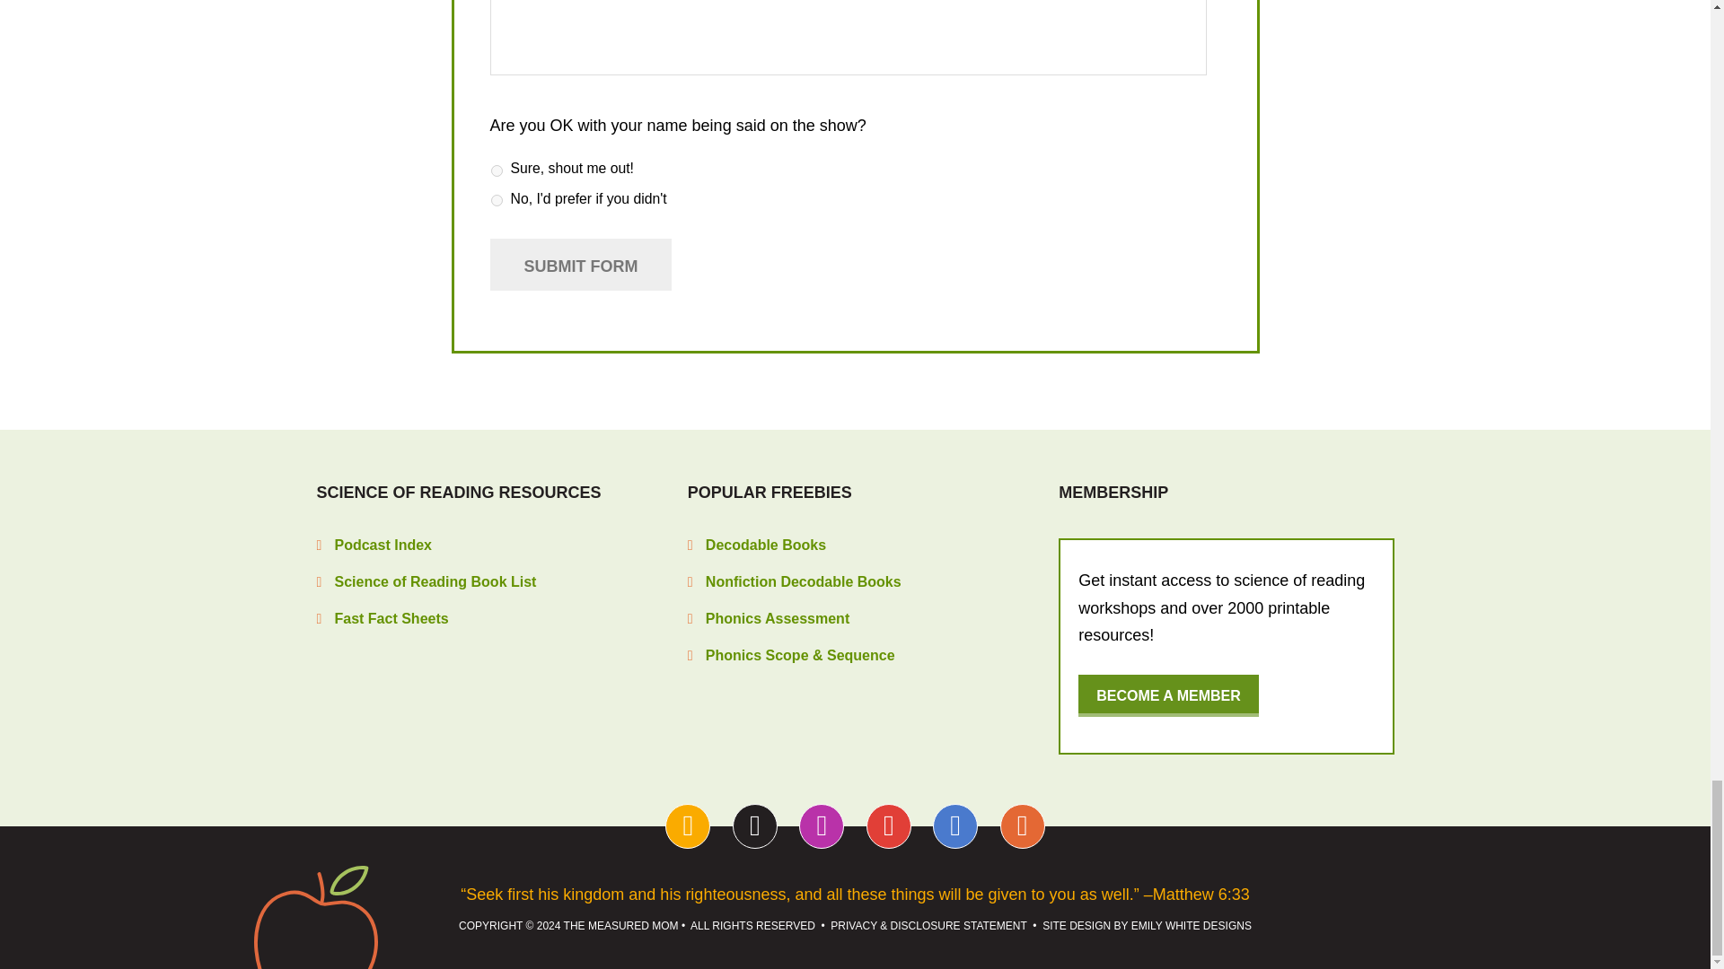  Describe the element at coordinates (1191, 925) in the screenshot. I see `Emily White Designs` at that location.